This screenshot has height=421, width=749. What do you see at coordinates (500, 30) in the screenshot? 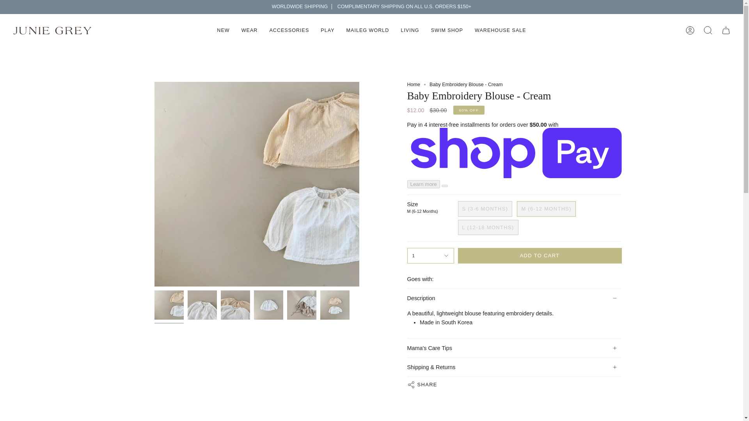
I see `WAREHOUSE SALE` at bounding box center [500, 30].